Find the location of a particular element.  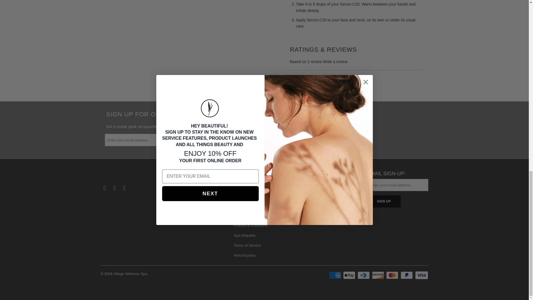

Discover is located at coordinates (379, 275).